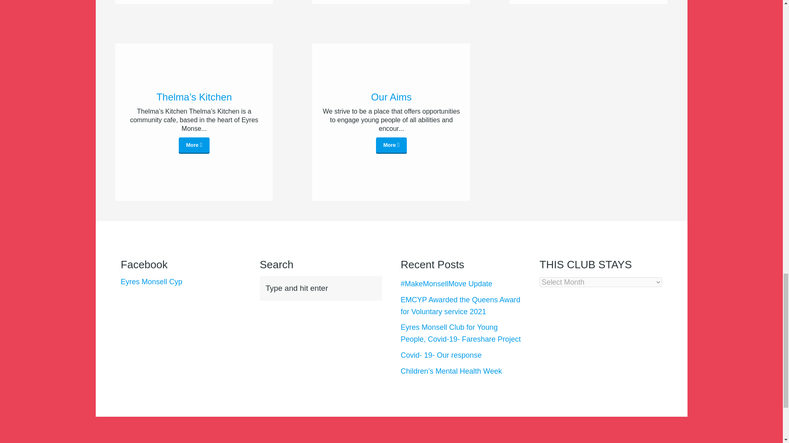 The height and width of the screenshot is (443, 789). Describe the element at coordinates (460, 306) in the screenshot. I see `EMCYP Awarded the Queens Award for Voluntary service 2021` at that location.